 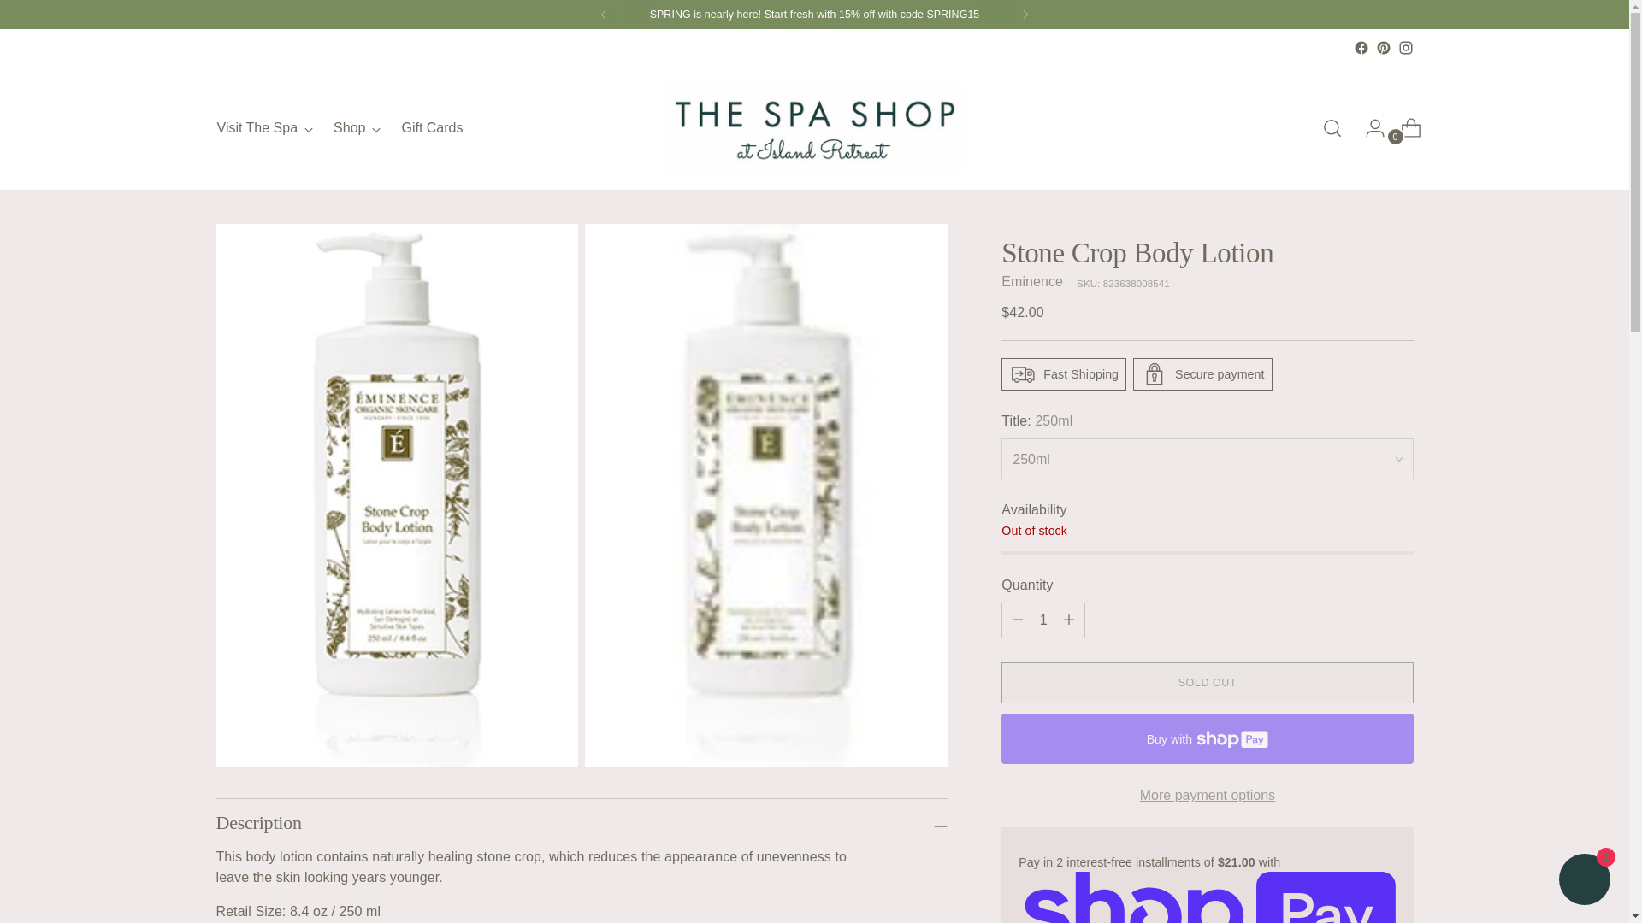 What do you see at coordinates (1383, 48) in the screenshot?
I see `Eminence` at bounding box center [1383, 48].